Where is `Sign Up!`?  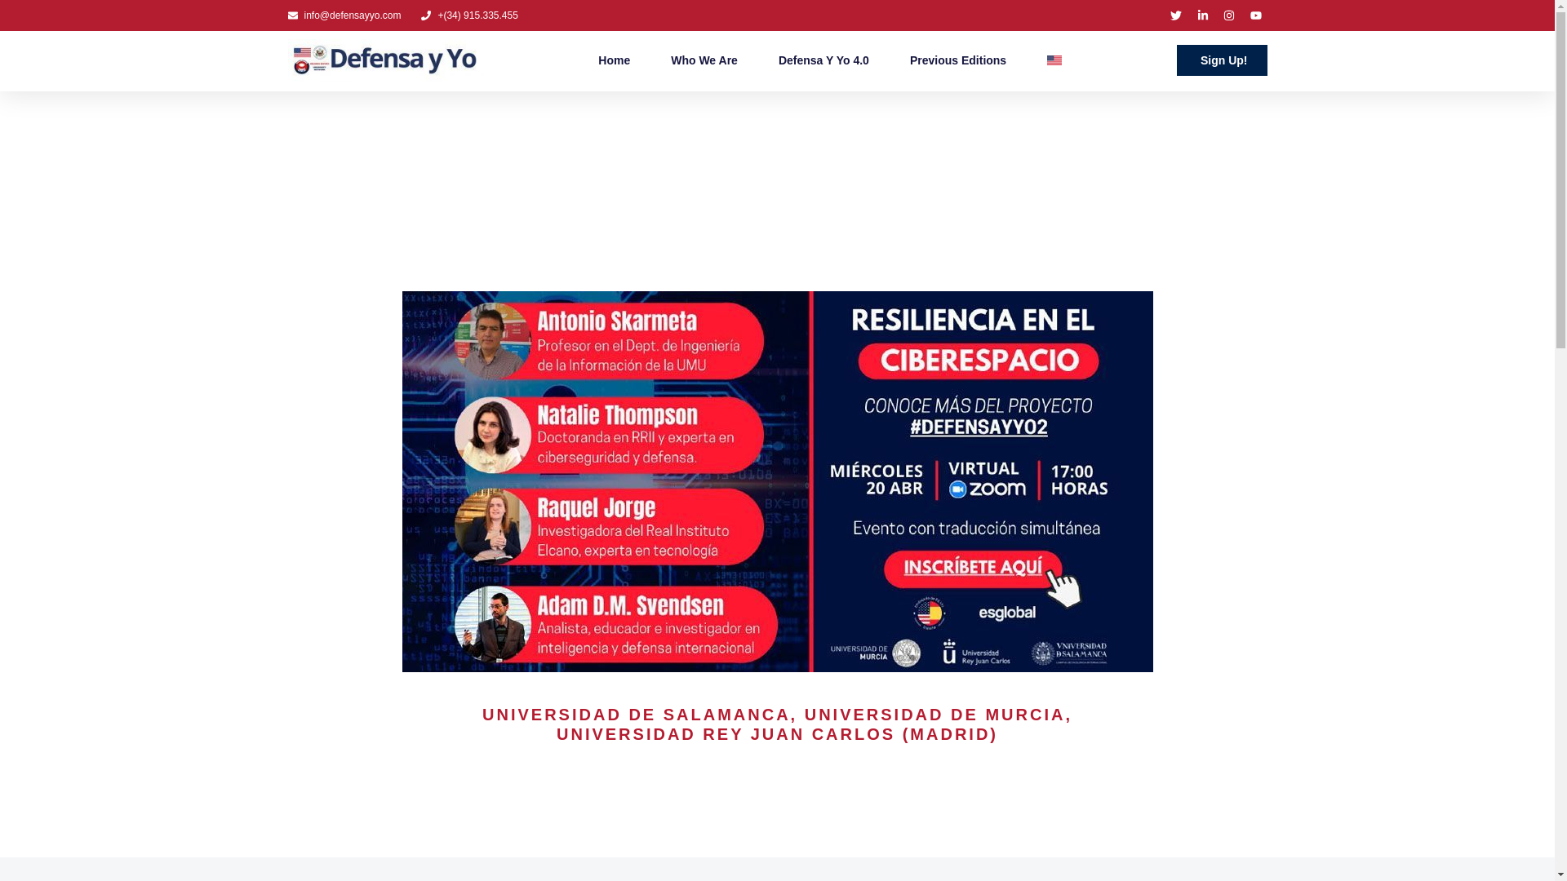 Sign Up! is located at coordinates (1222, 60).